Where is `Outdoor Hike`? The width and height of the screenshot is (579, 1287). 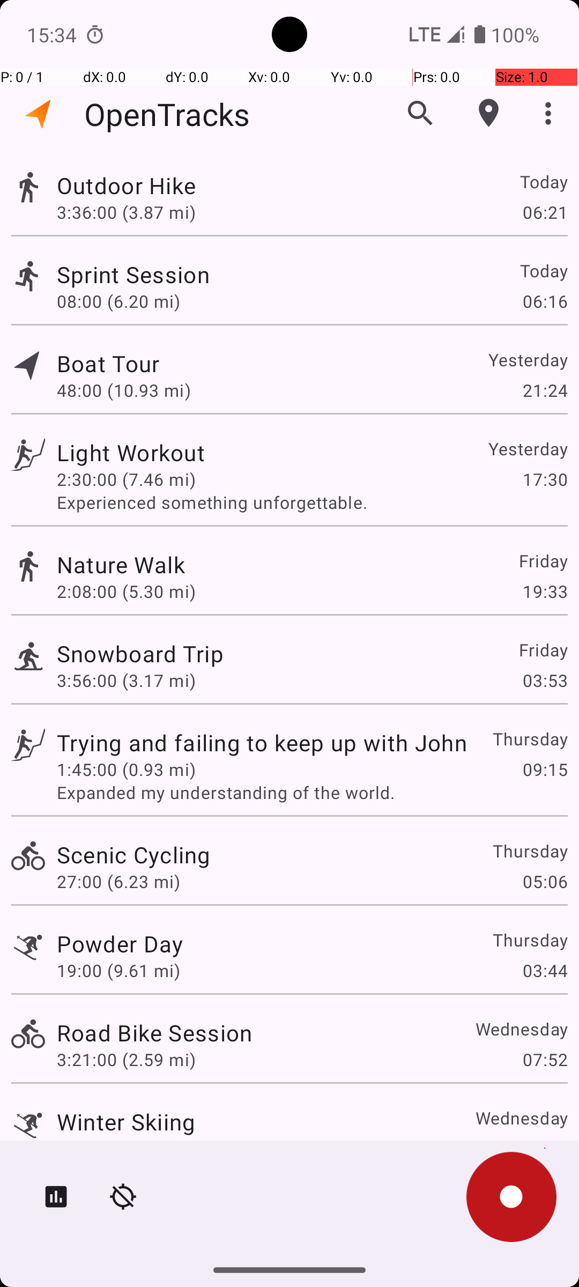 Outdoor Hike is located at coordinates (262, 186).